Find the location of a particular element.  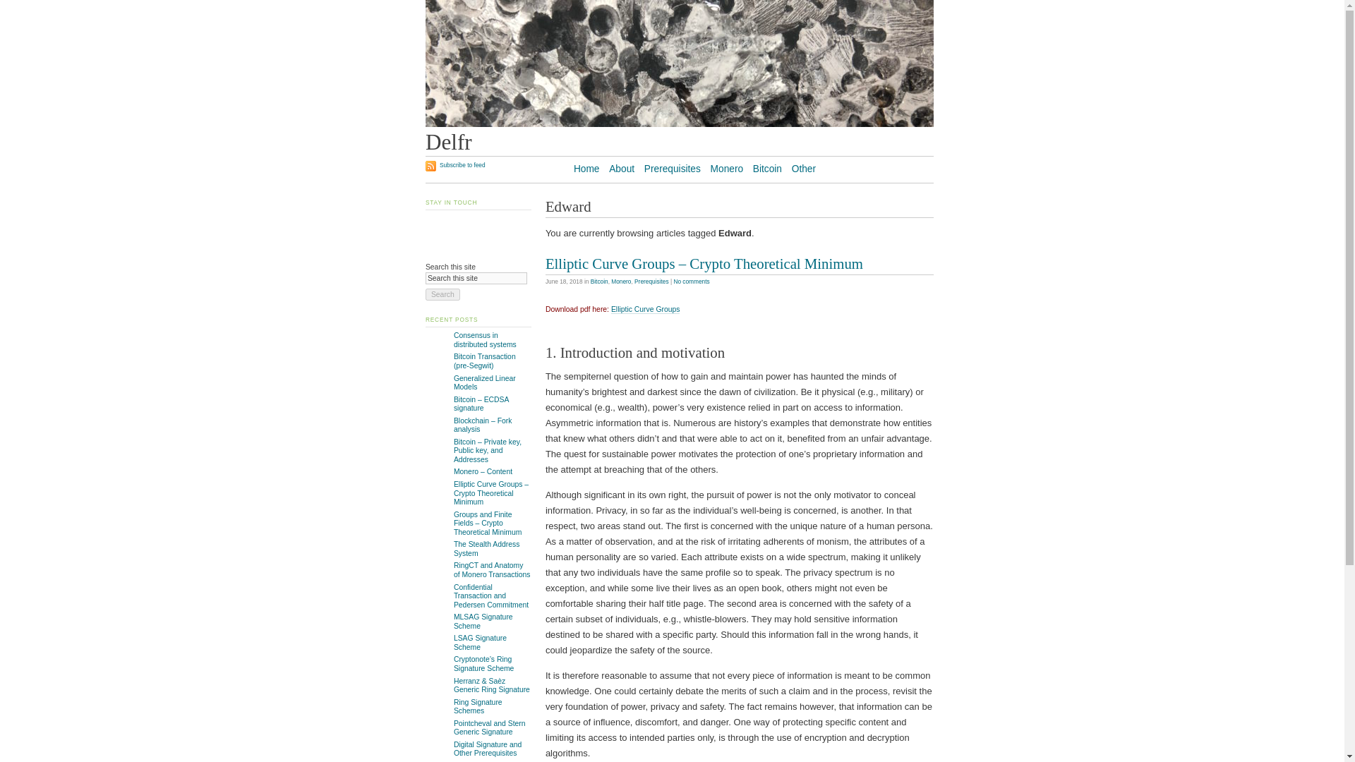

Subscribe to feed is located at coordinates (454, 166).